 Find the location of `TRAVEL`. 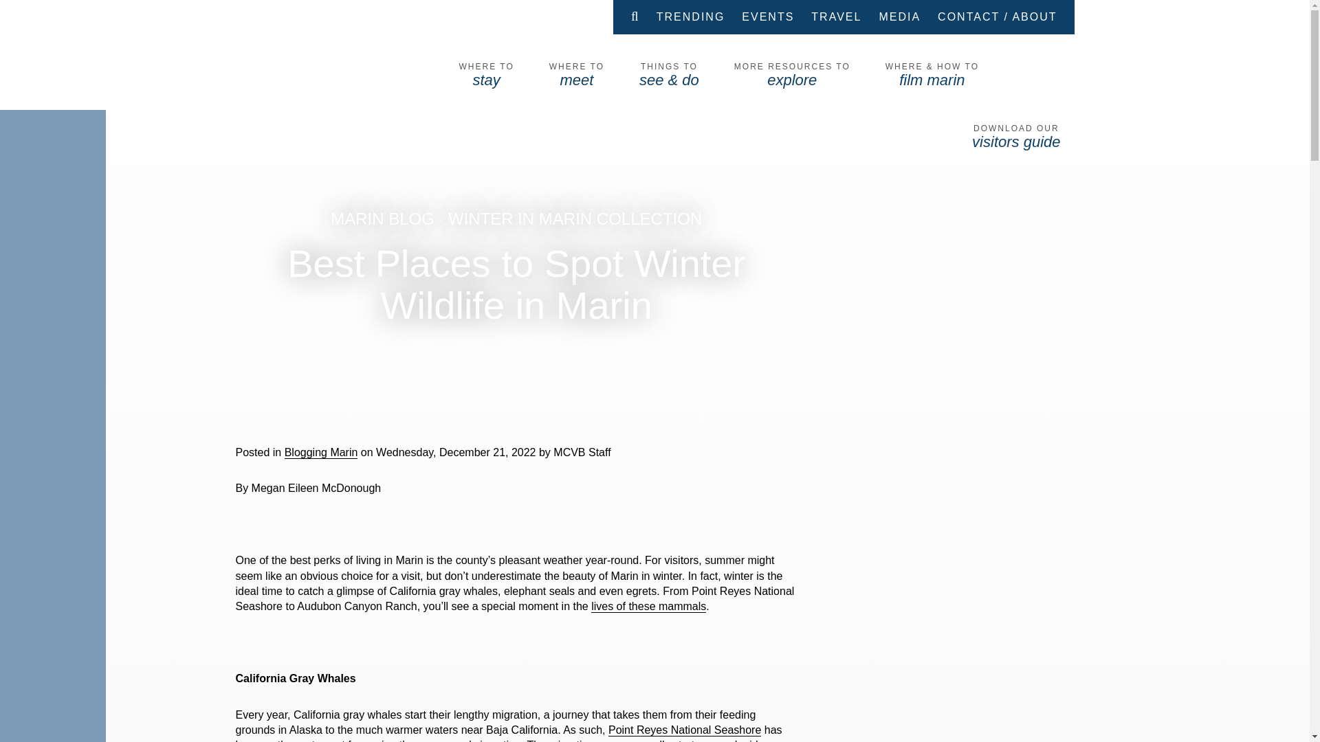

TRAVEL is located at coordinates (836, 16).